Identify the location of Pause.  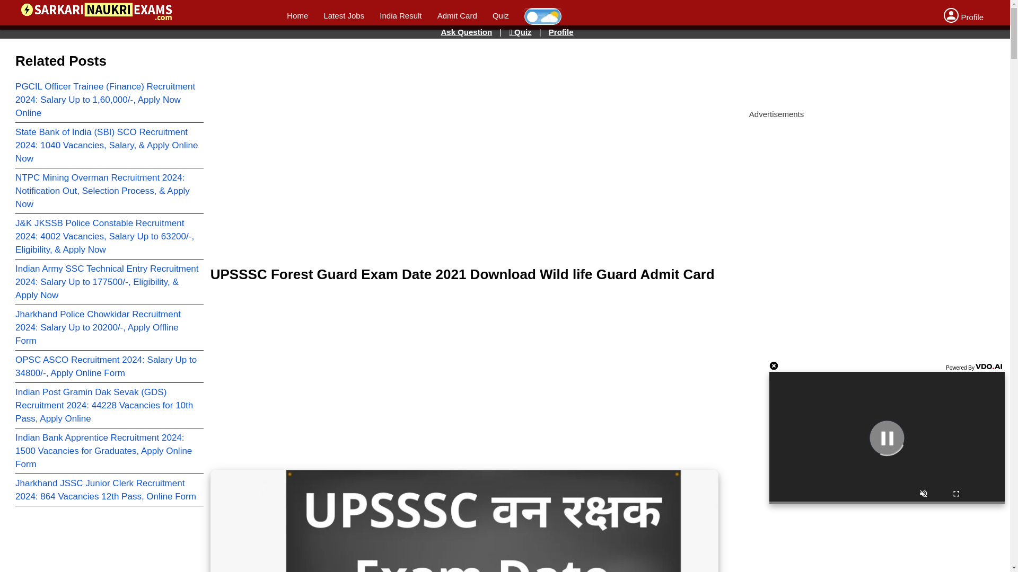
(887, 437).